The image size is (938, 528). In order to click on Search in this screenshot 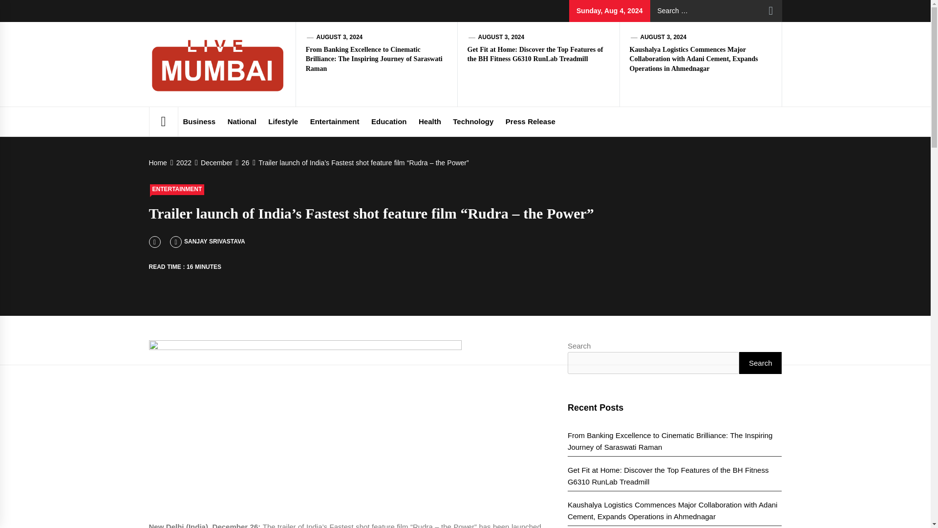, I will do `click(771, 11)`.